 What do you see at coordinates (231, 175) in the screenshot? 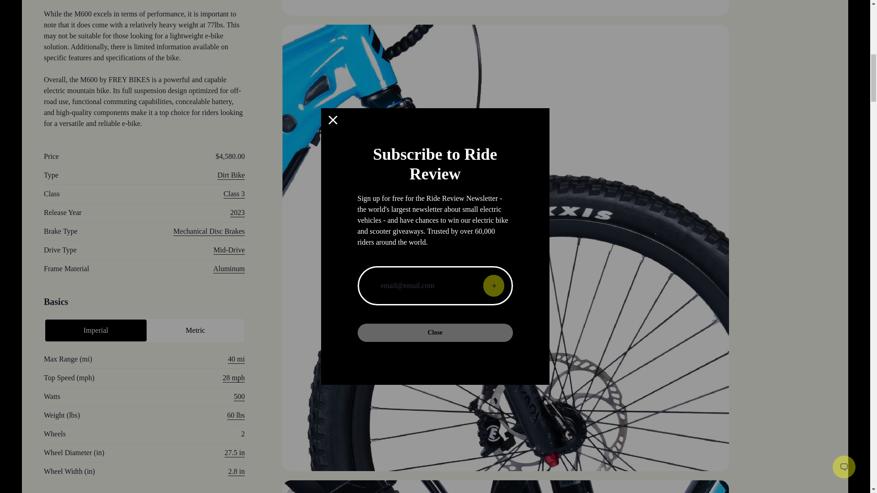
I see `Dirt Bike` at bounding box center [231, 175].